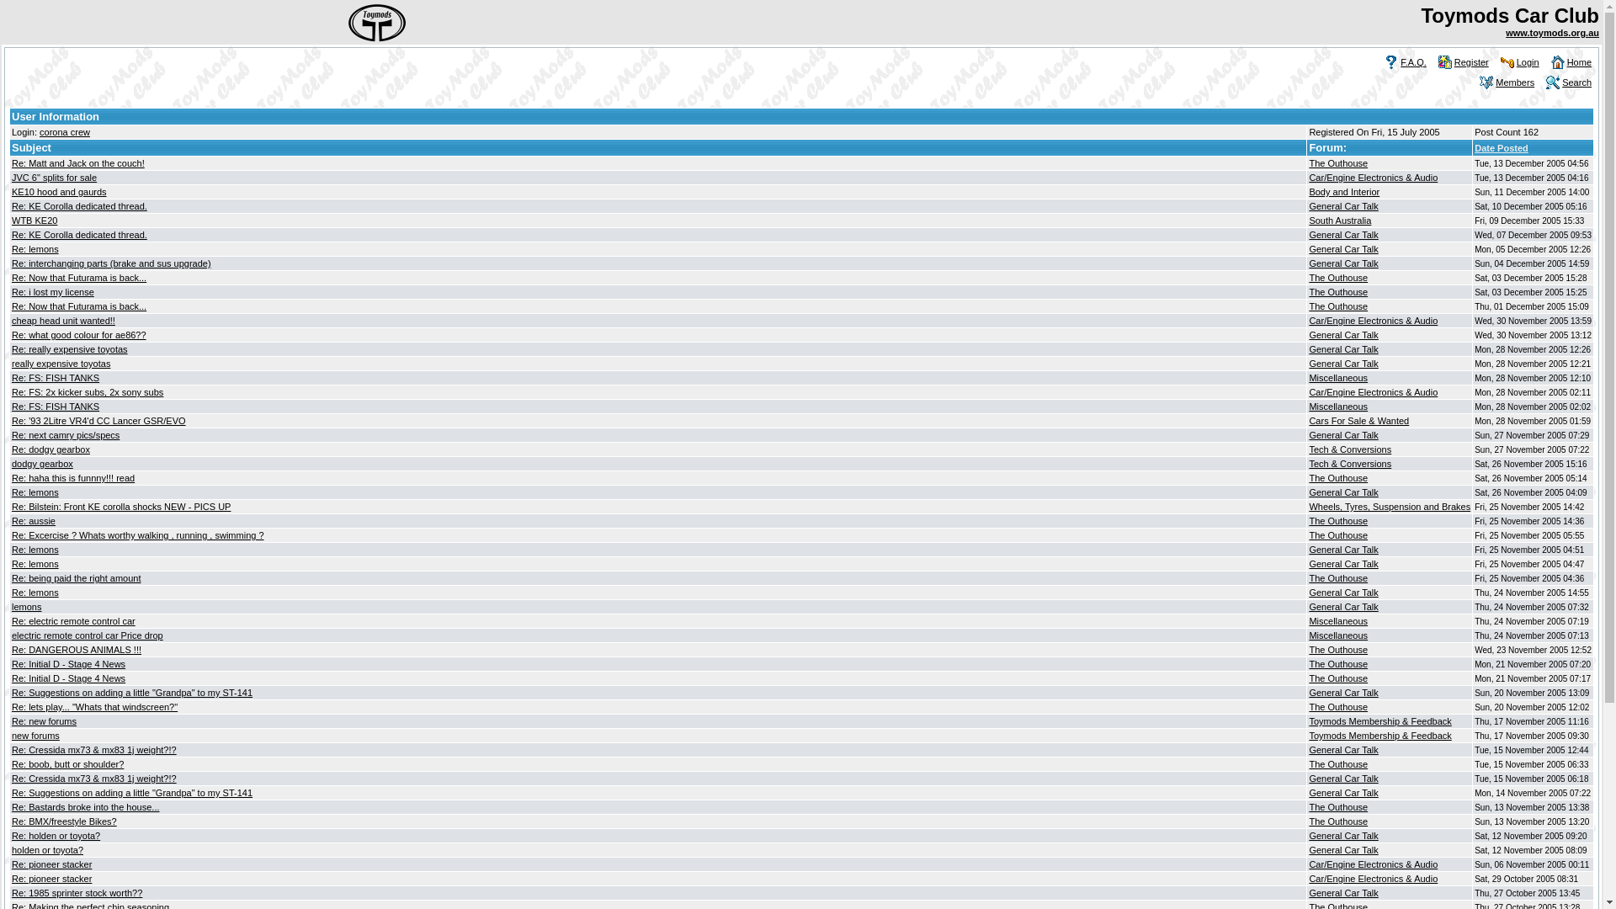 The width and height of the screenshot is (1616, 909). Describe the element at coordinates (1338, 650) in the screenshot. I see `The Outhouse` at that location.